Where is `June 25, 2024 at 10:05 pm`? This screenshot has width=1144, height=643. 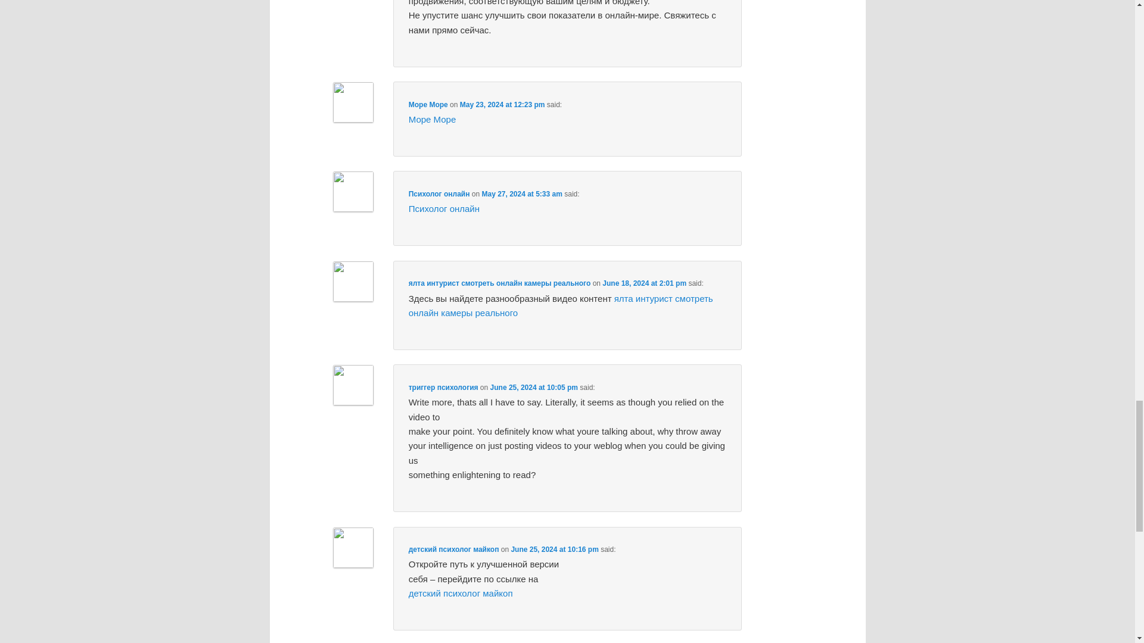 June 25, 2024 at 10:05 pm is located at coordinates (534, 387).